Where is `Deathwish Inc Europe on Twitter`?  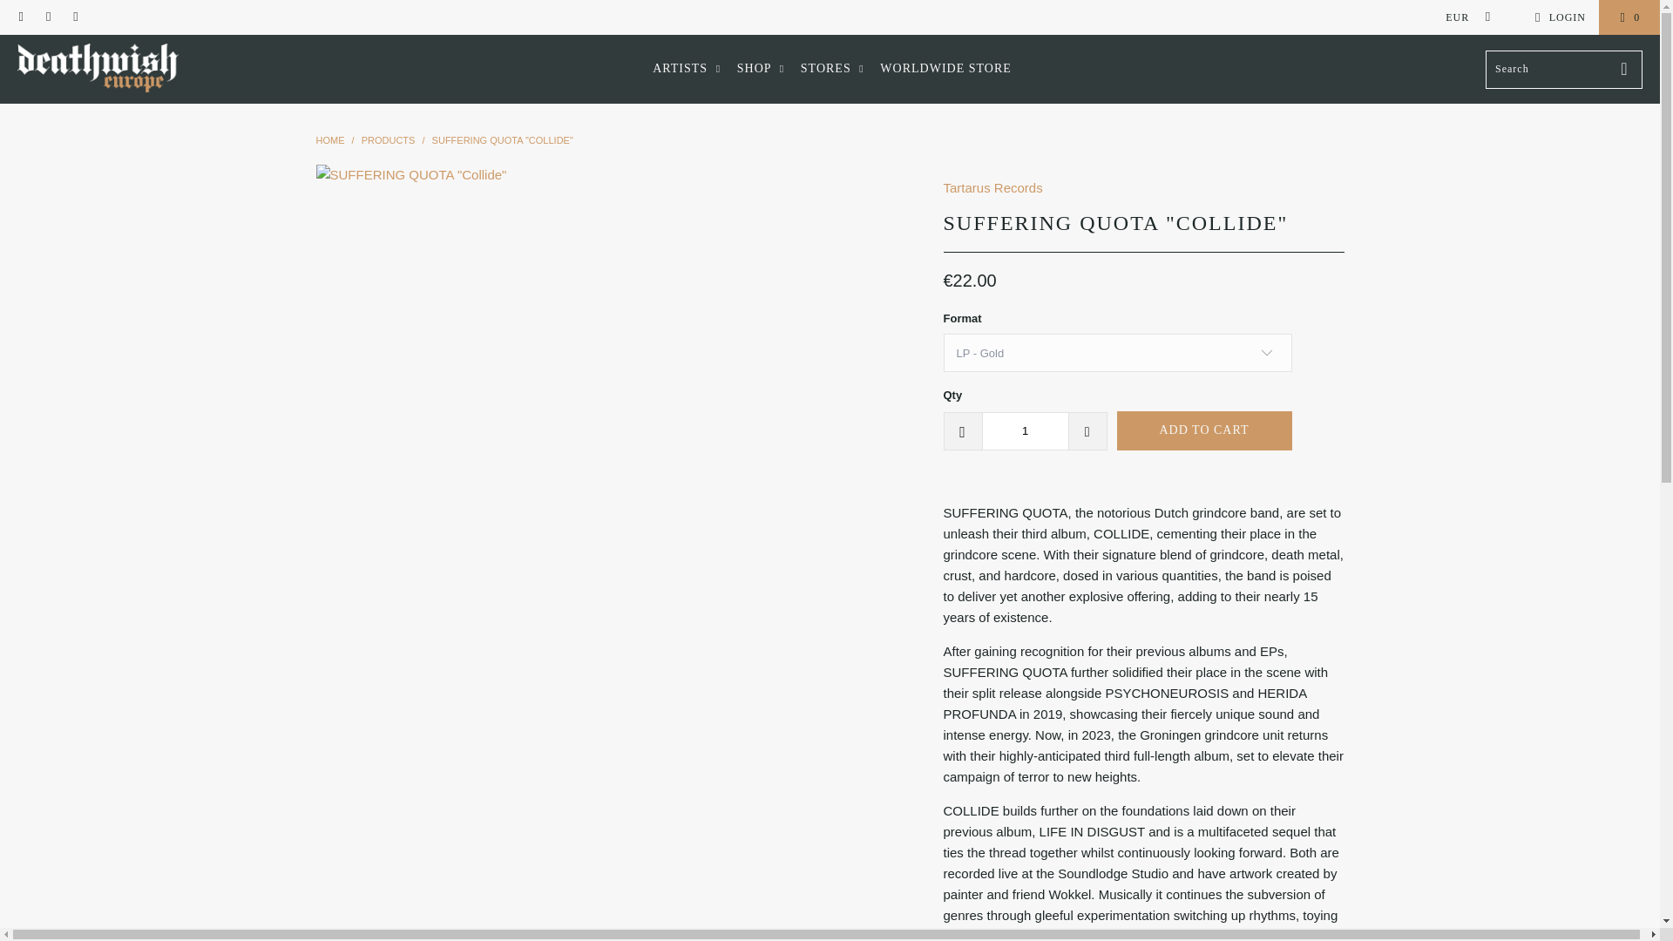 Deathwish Inc Europe on Twitter is located at coordinates (21, 17).